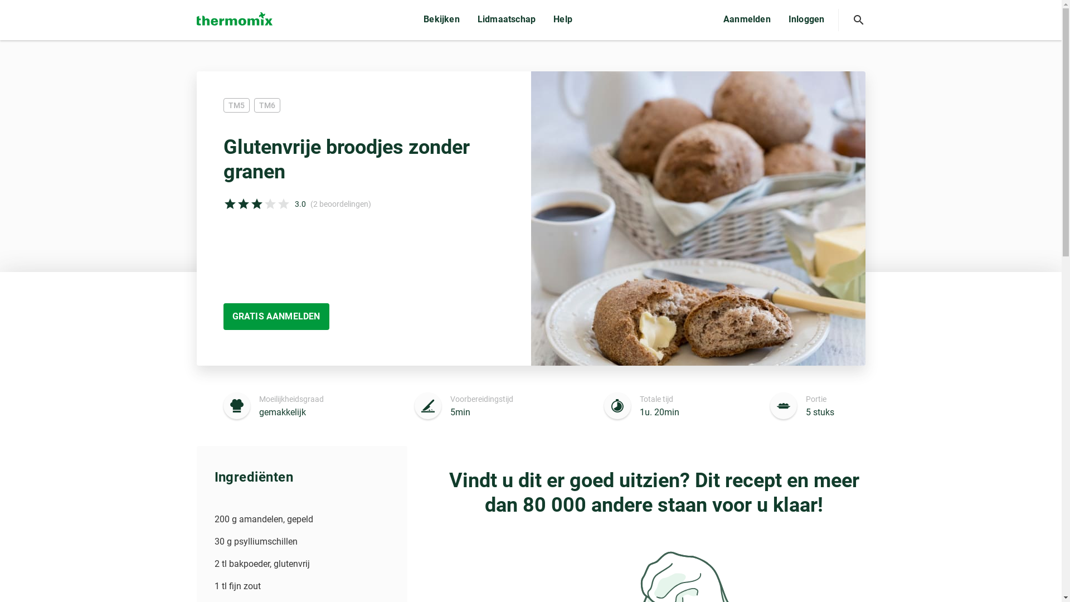  I want to click on Lidmaatschap, so click(507, 20).